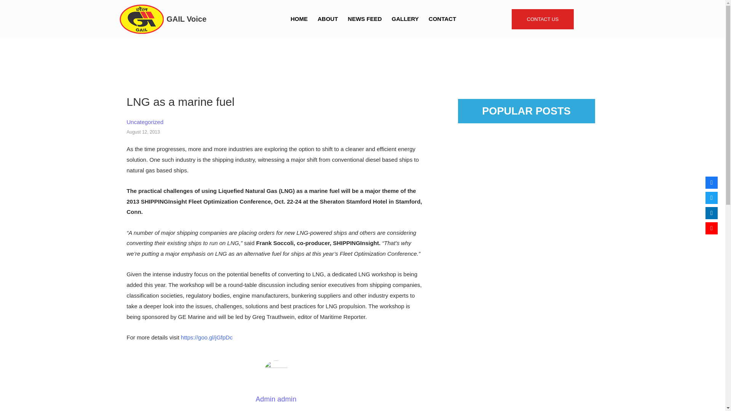 This screenshot has height=411, width=731. Describe the element at coordinates (442, 19) in the screenshot. I see `CONTACT` at that location.